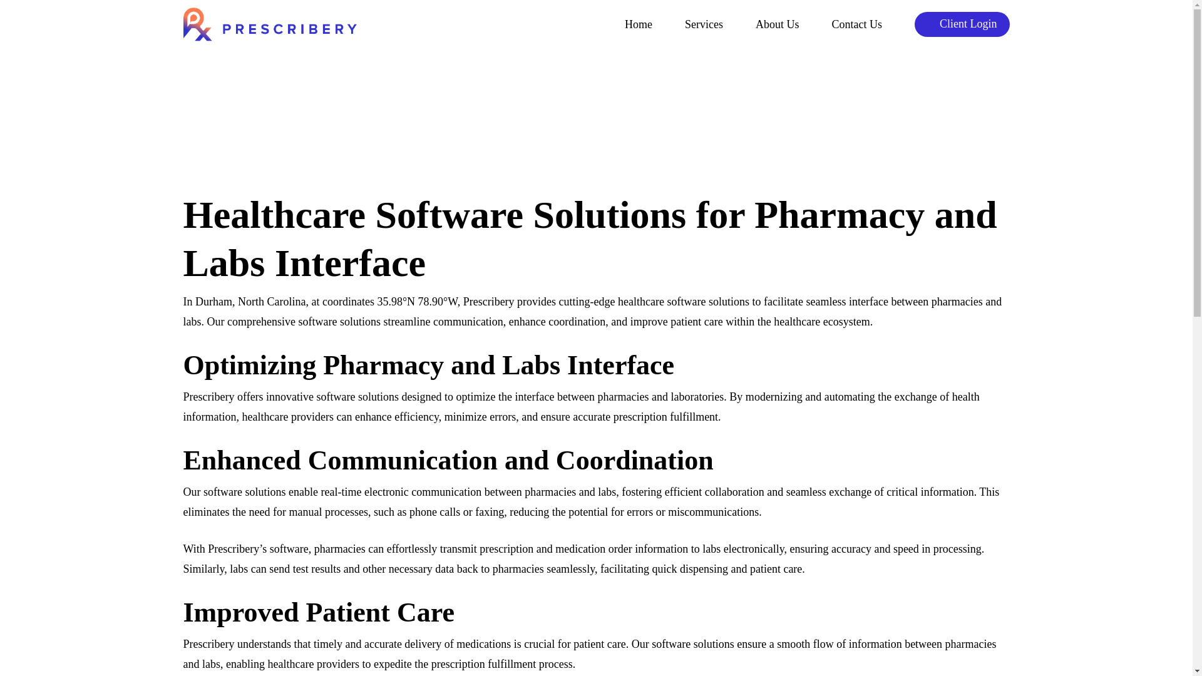 This screenshot has height=676, width=1202. I want to click on About Us, so click(778, 24).